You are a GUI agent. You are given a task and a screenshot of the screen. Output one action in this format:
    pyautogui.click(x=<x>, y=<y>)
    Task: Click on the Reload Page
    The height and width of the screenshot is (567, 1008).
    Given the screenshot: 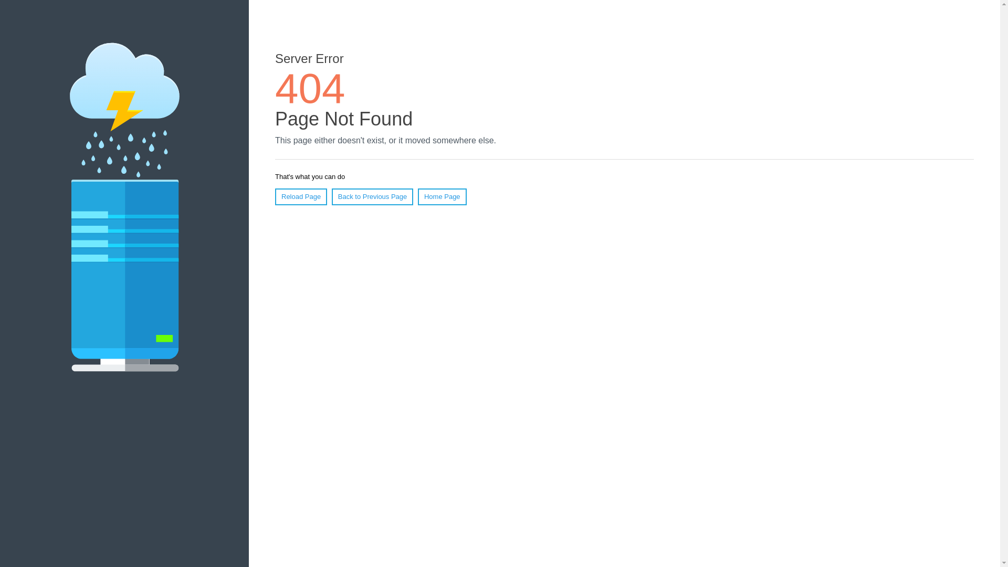 What is the action you would take?
    pyautogui.click(x=301, y=197)
    